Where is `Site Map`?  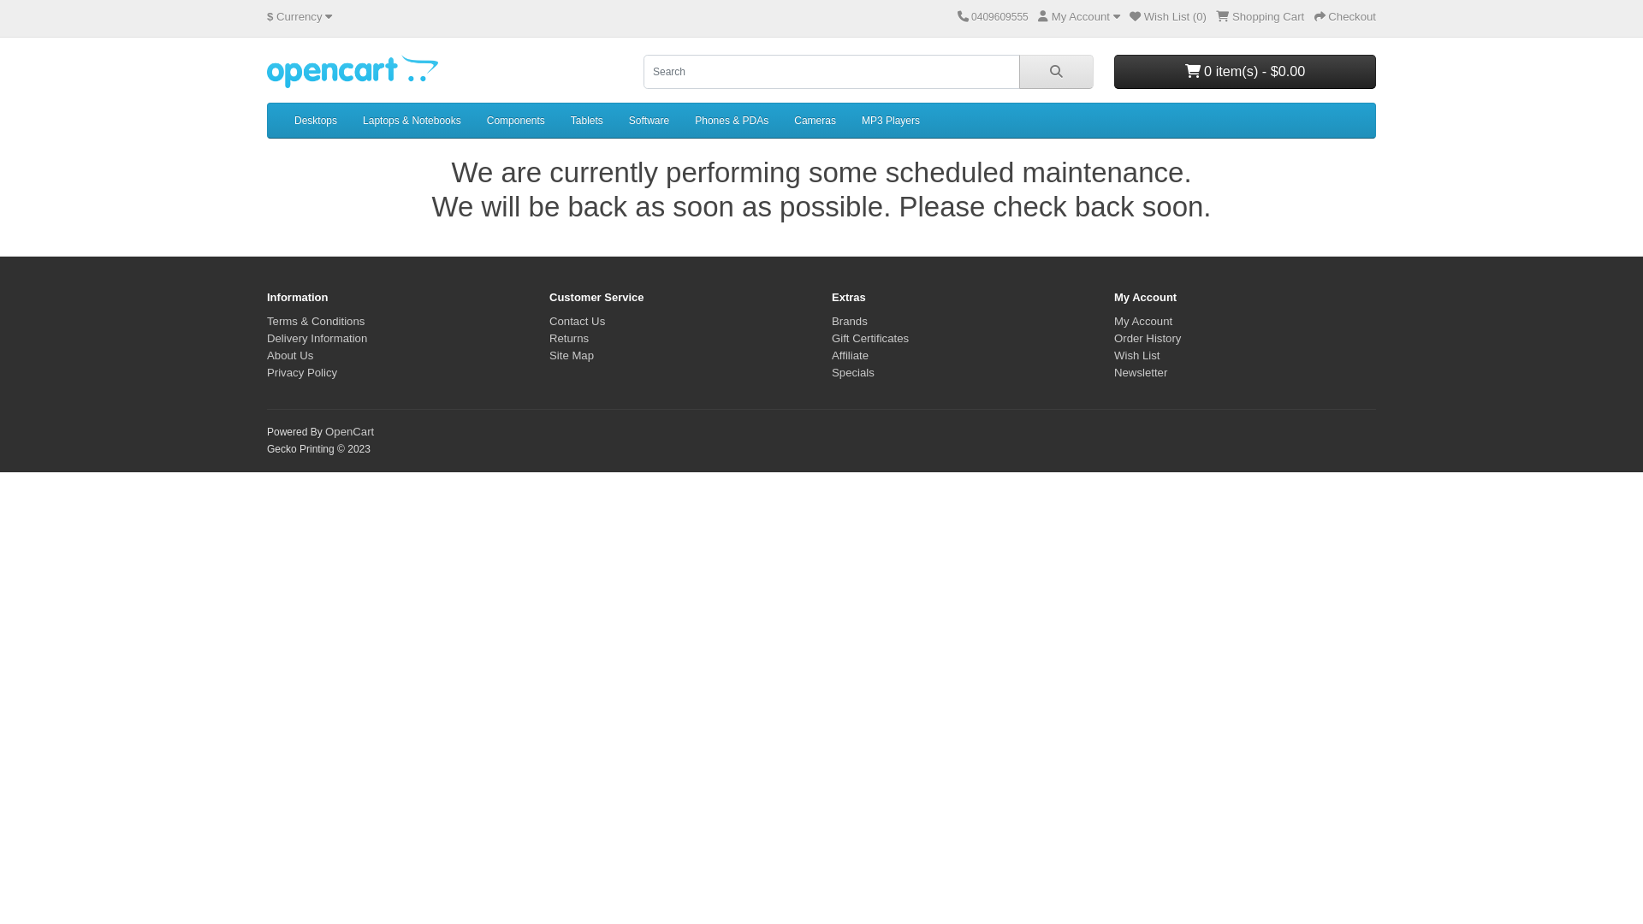
Site Map is located at coordinates (572, 356).